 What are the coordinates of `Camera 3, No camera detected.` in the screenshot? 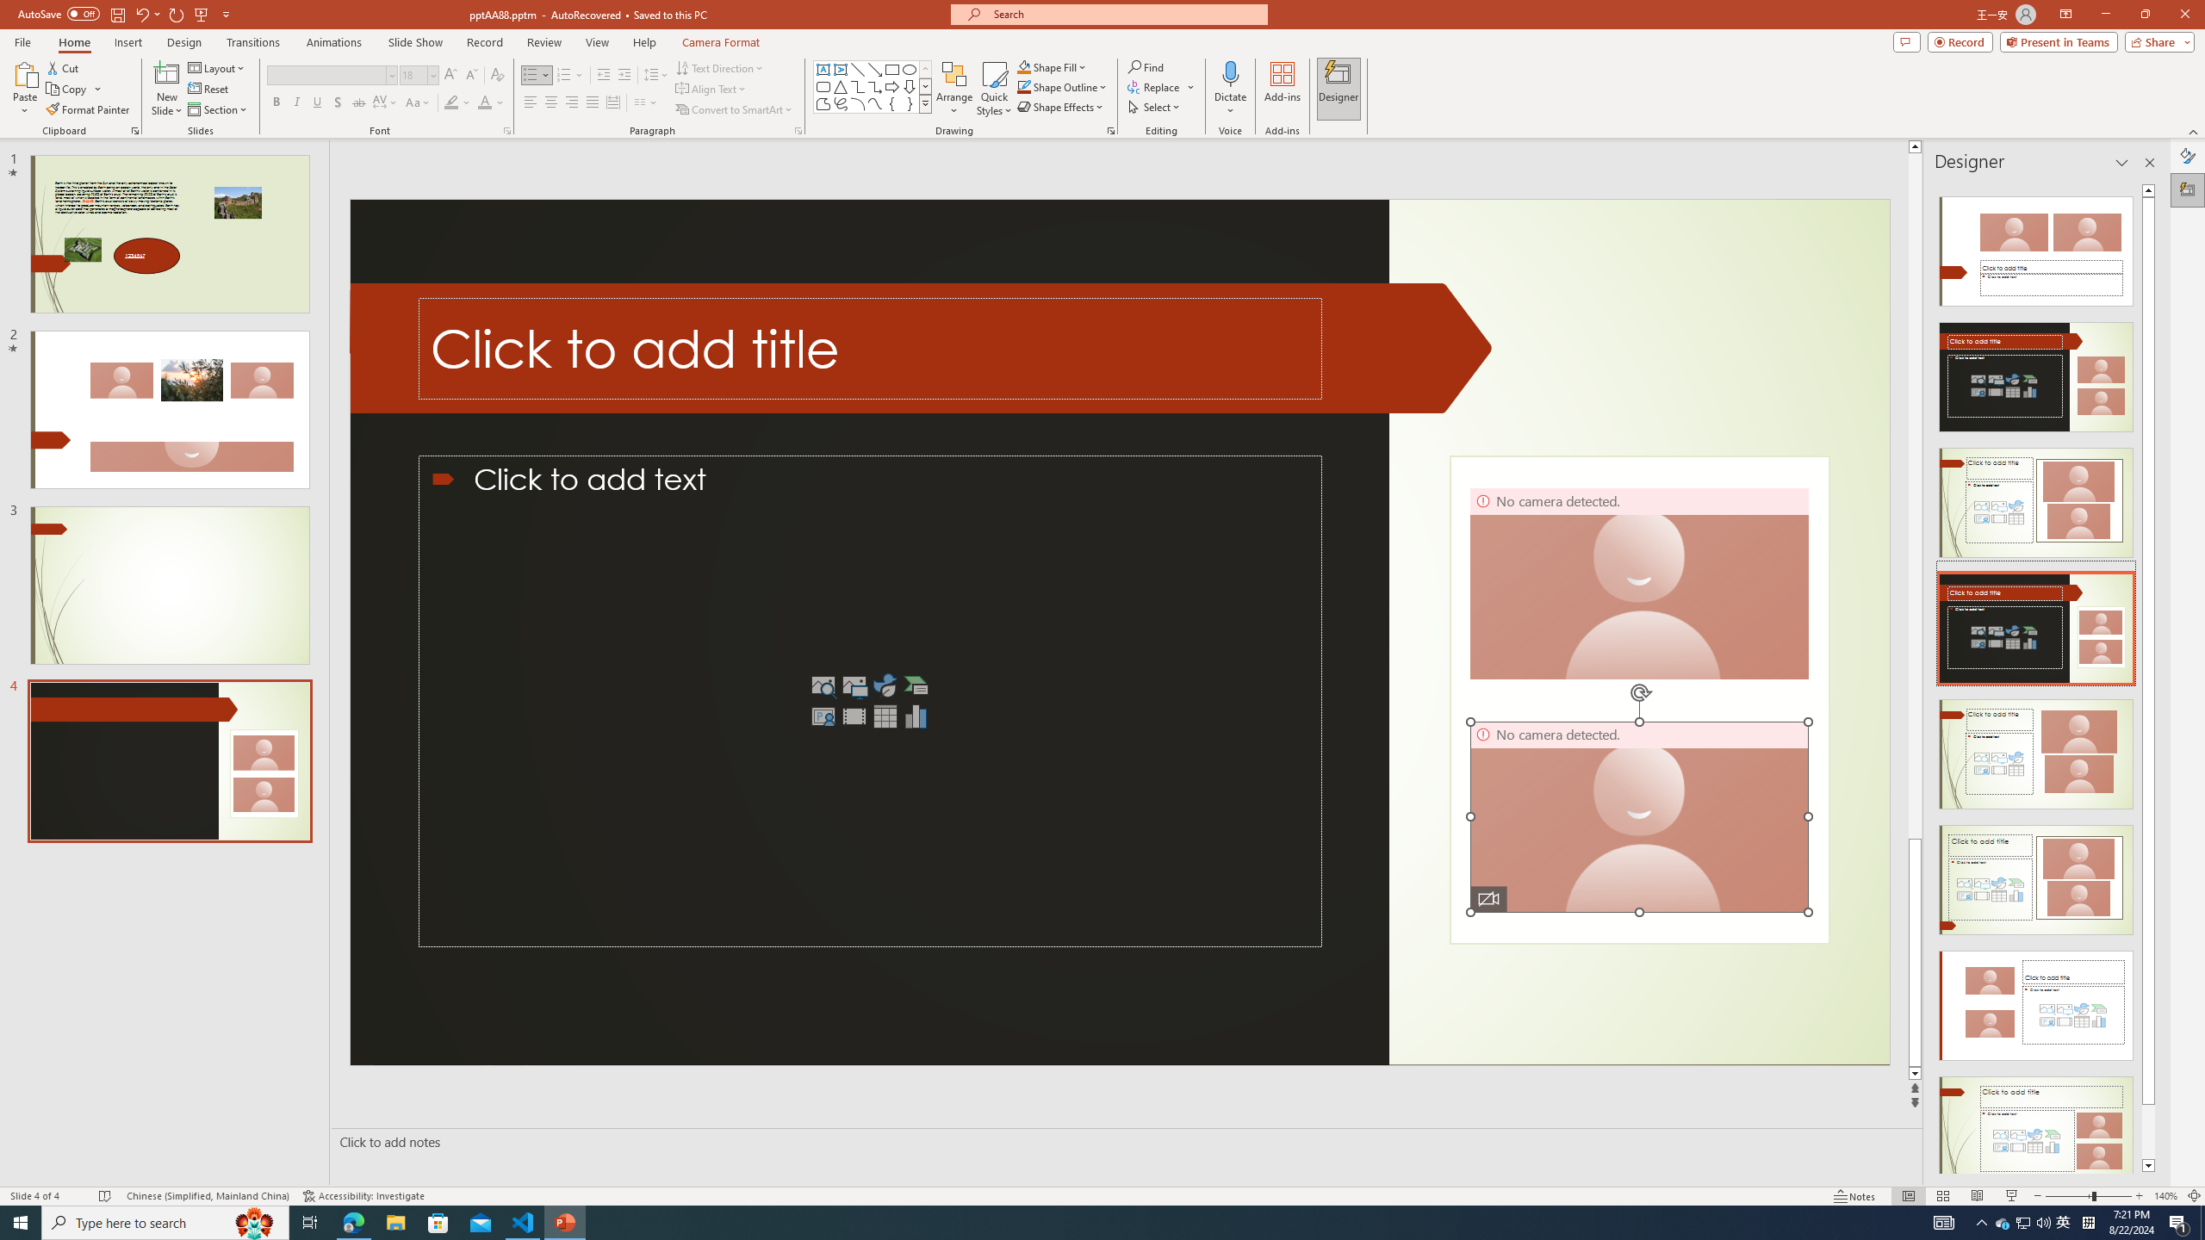 It's located at (1638, 583).